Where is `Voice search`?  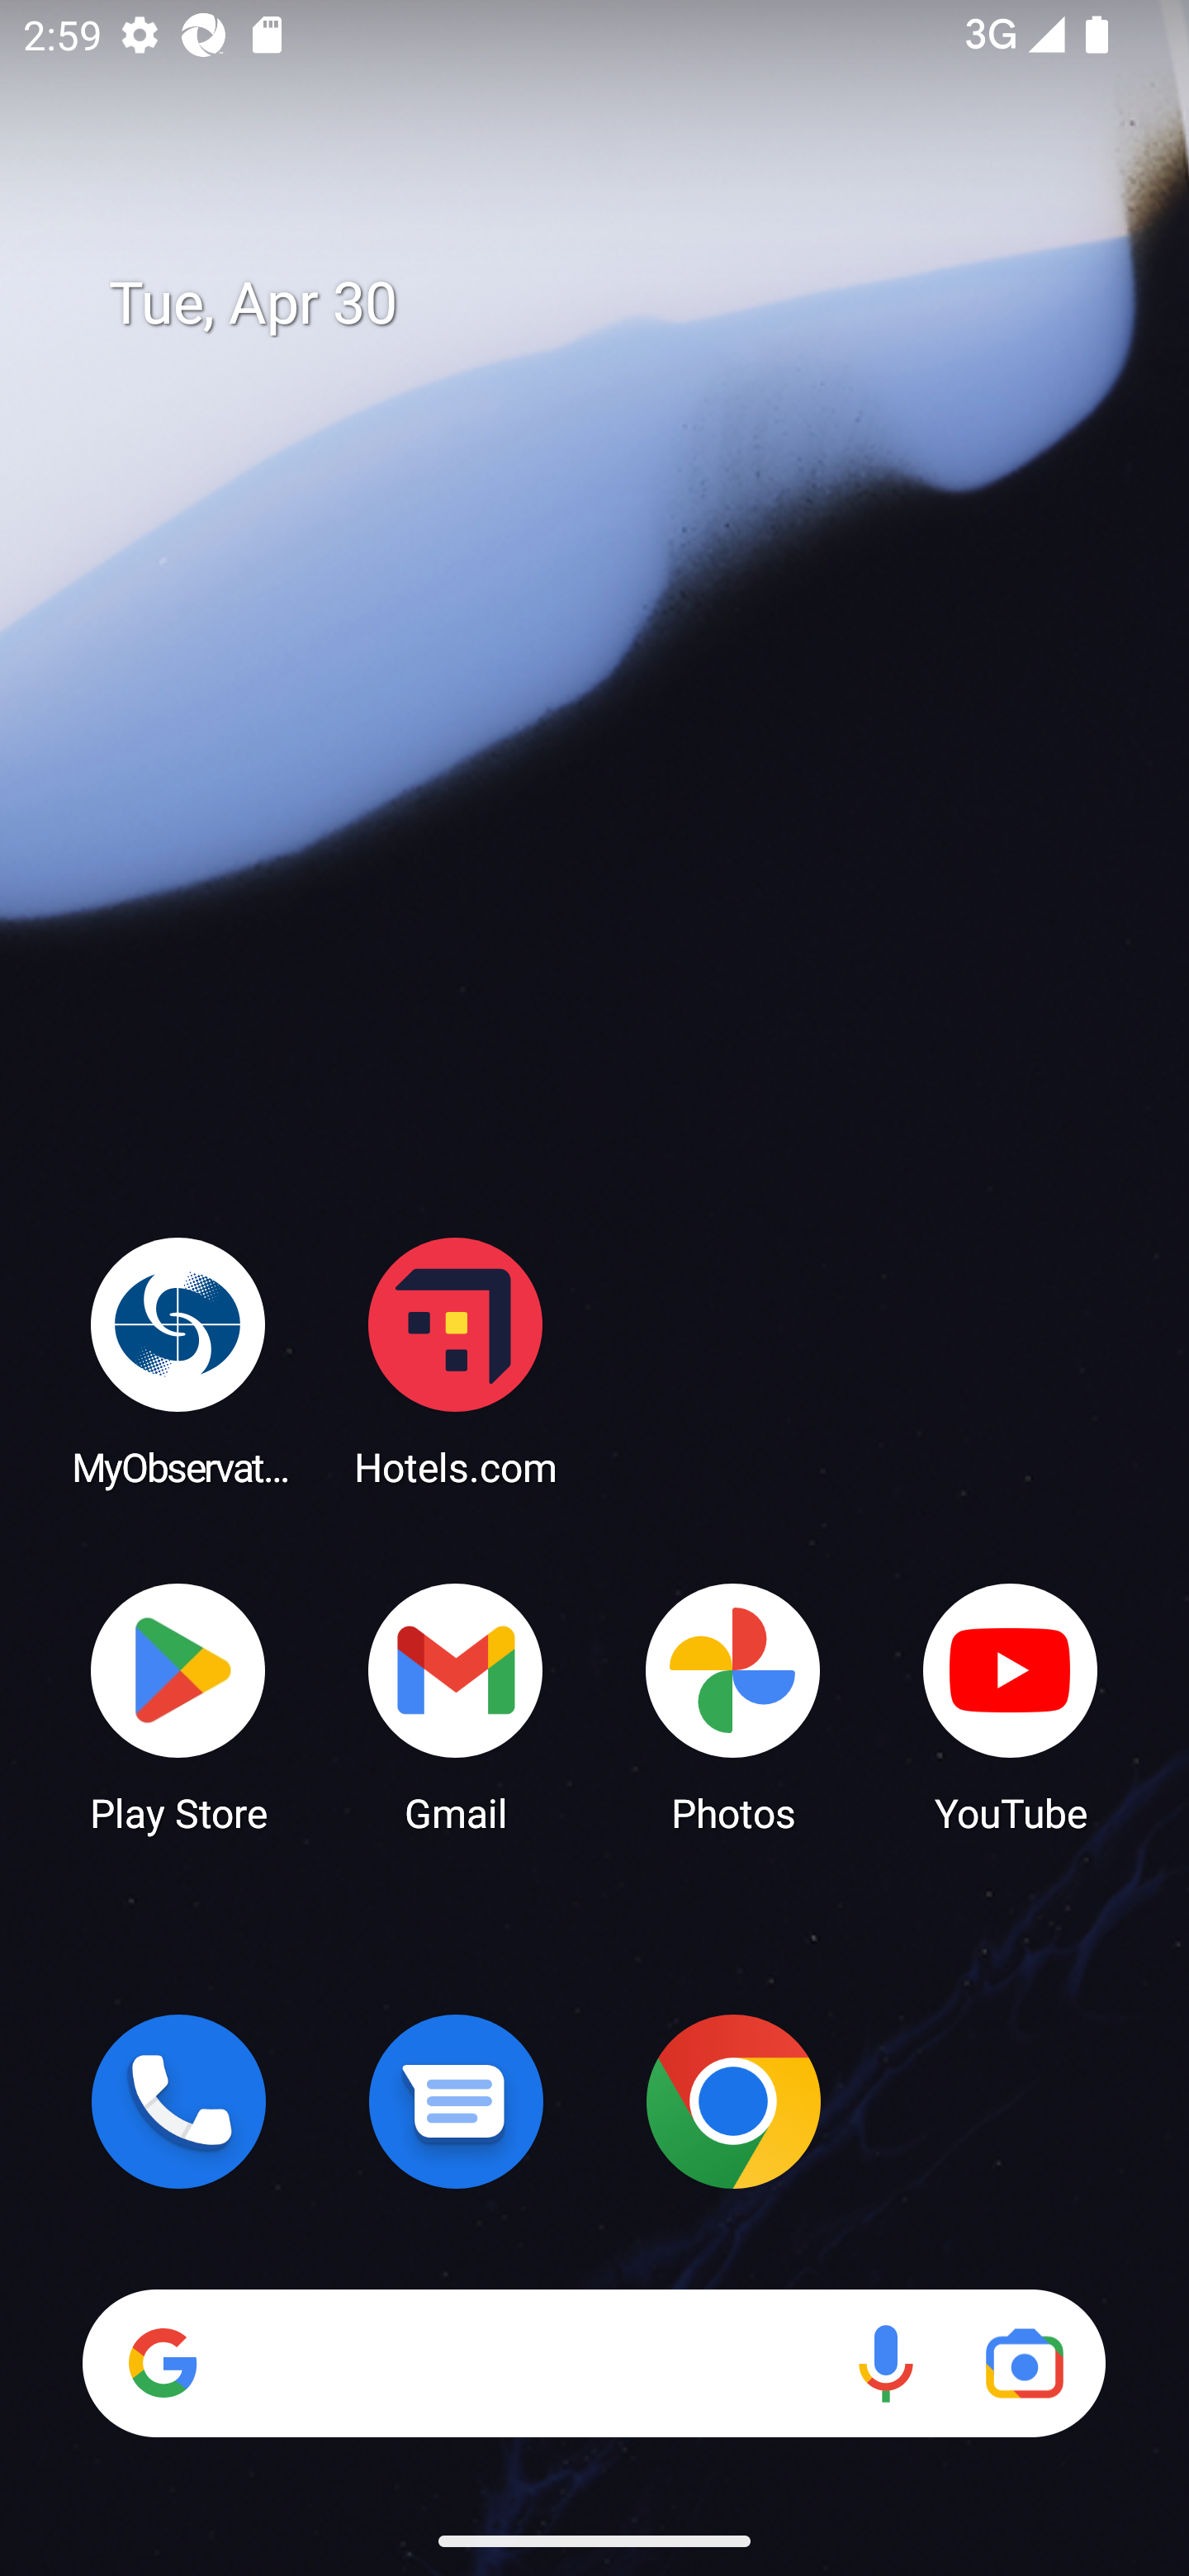 Voice search is located at coordinates (885, 2363).